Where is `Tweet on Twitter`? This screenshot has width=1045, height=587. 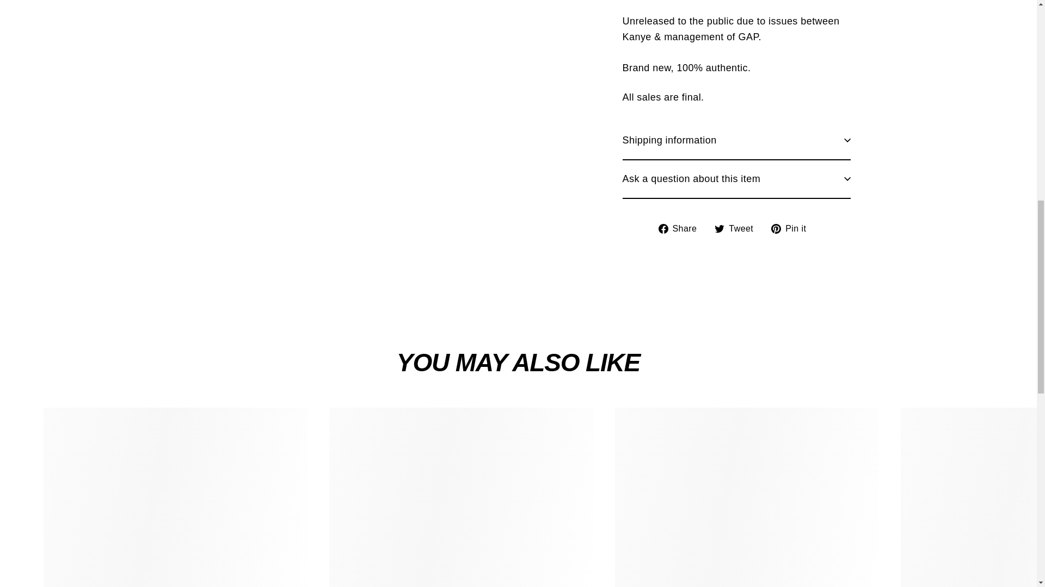 Tweet on Twitter is located at coordinates (738, 229).